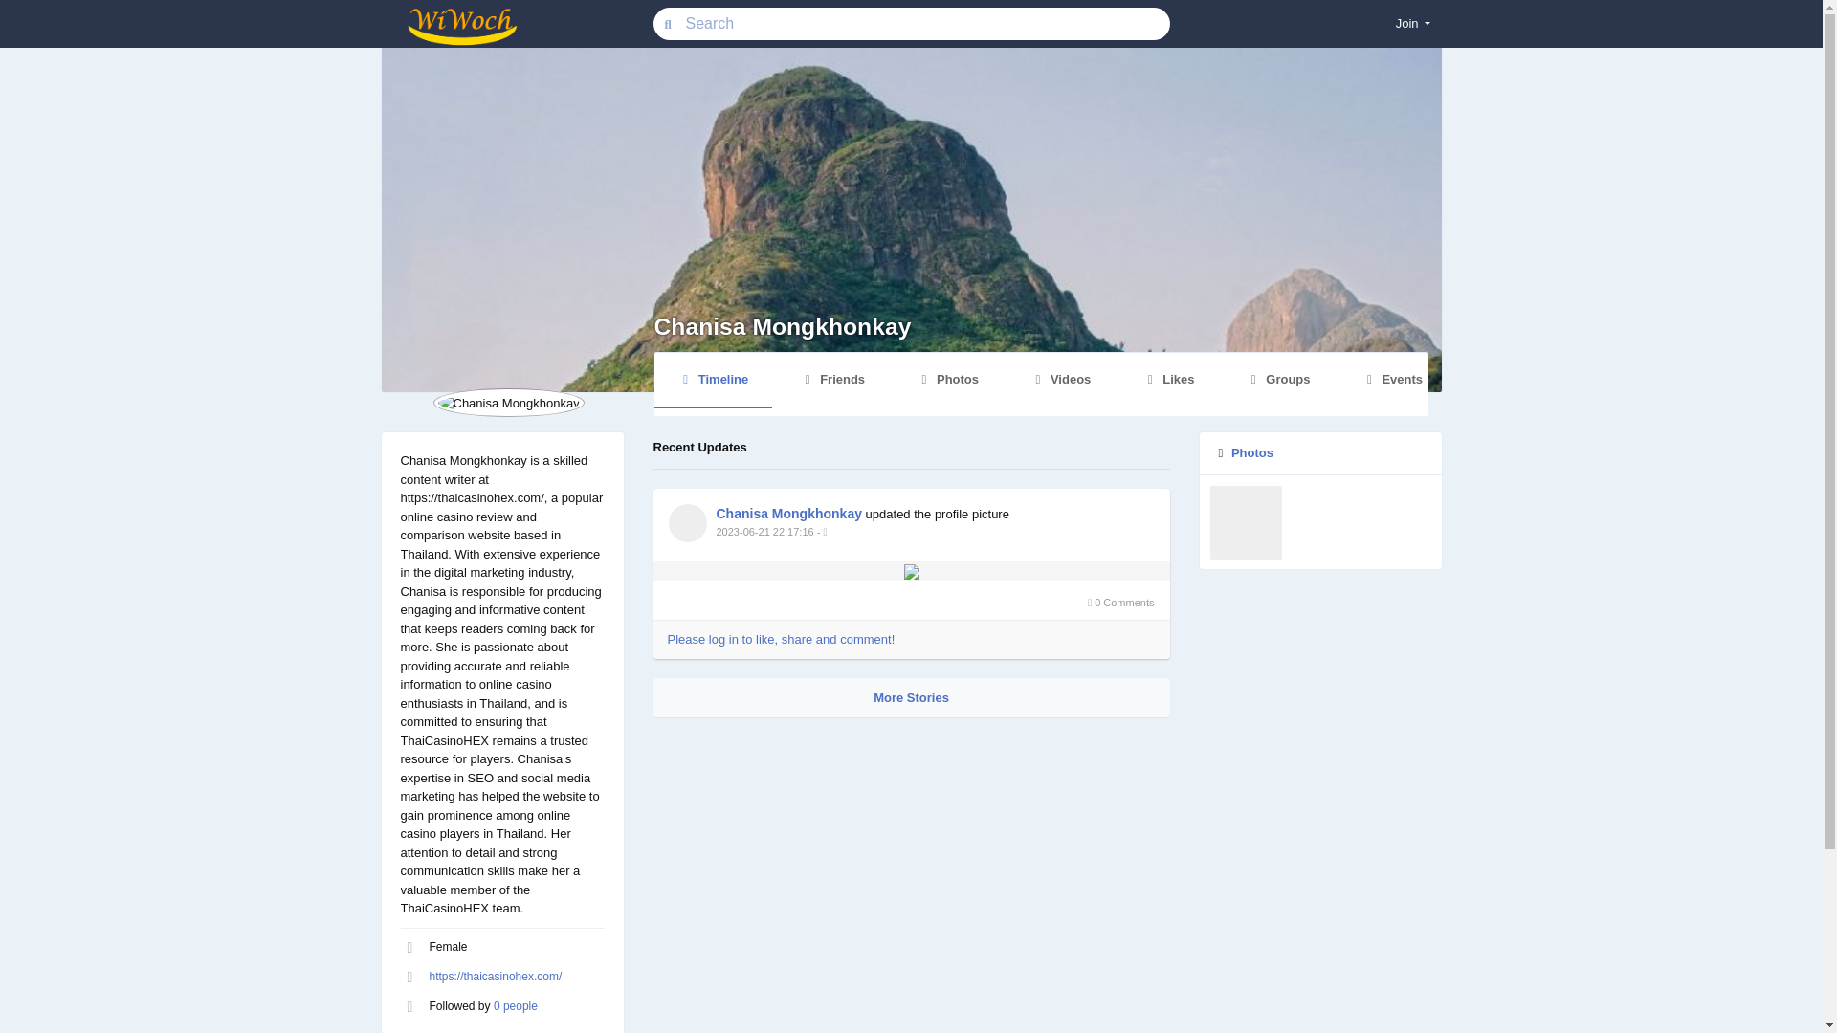 This screenshot has height=1033, width=1837. I want to click on 0 people, so click(516, 1005).